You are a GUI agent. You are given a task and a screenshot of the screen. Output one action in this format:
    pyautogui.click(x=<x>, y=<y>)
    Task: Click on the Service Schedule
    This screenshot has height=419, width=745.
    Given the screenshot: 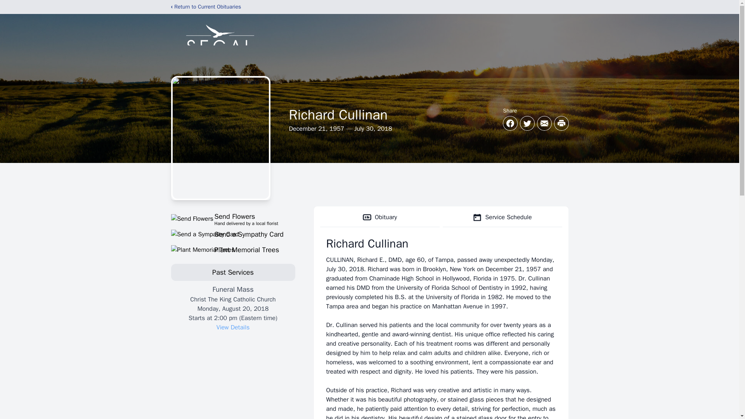 What is the action you would take?
    pyautogui.click(x=233, y=249)
    